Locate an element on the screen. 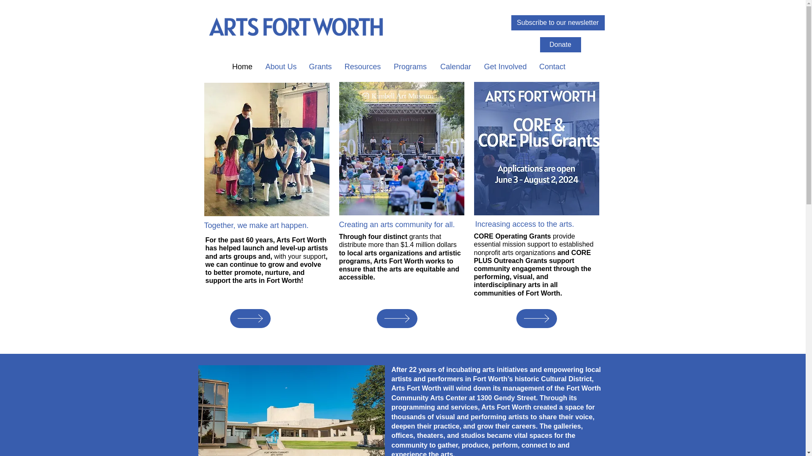  Subscribe to our newsletter is located at coordinates (557, 23).